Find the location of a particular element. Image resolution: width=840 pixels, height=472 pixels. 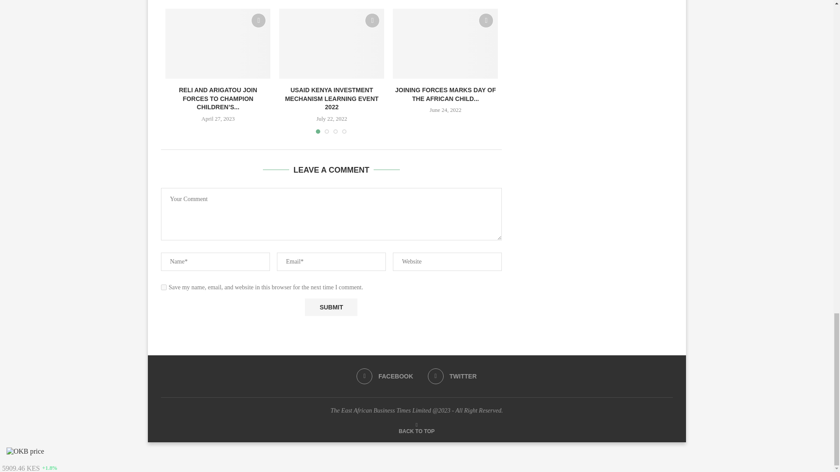

Submit is located at coordinates (331, 307).